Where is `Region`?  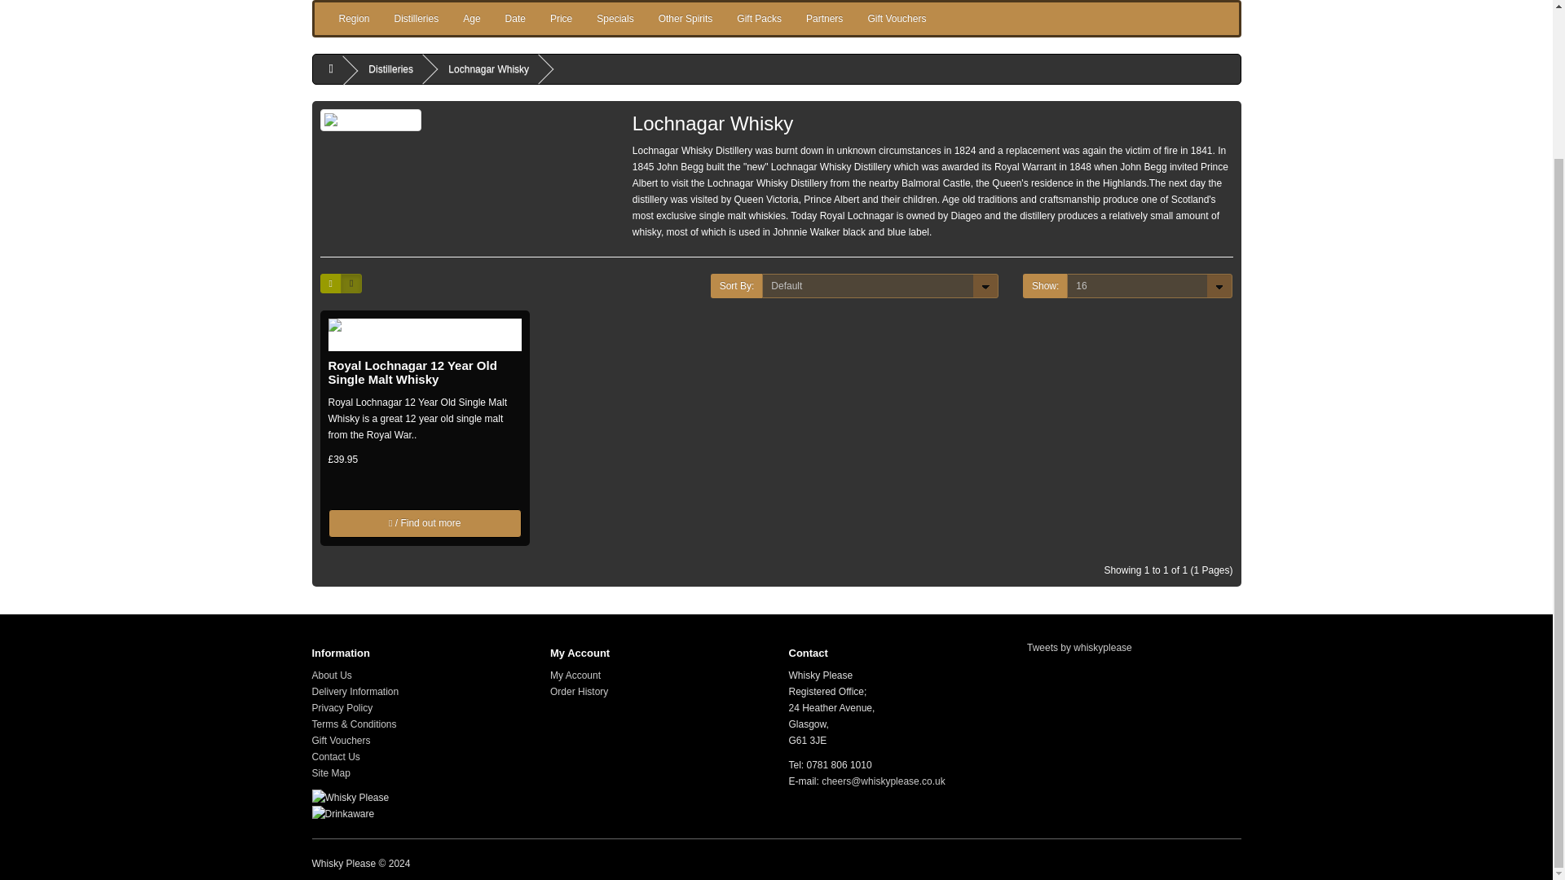
Region is located at coordinates (354, 19).